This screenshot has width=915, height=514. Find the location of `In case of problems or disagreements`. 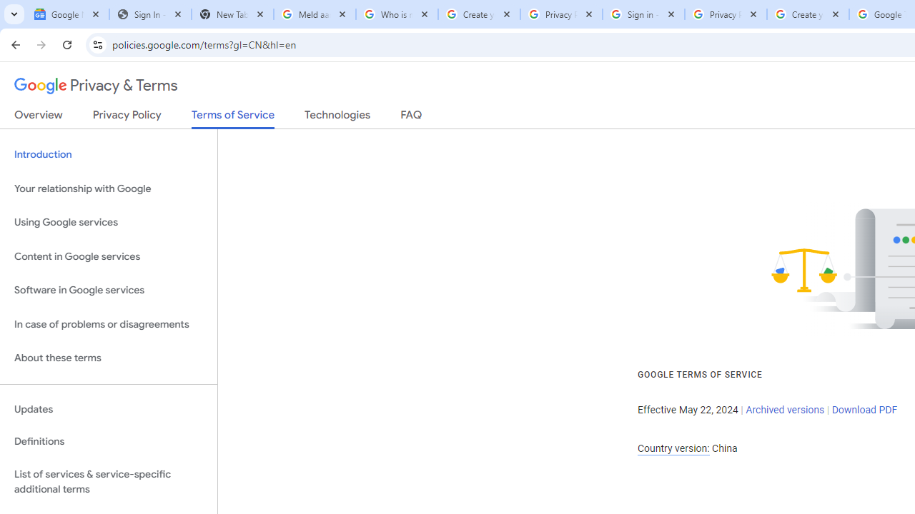

In case of problems or disagreements is located at coordinates (109, 324).